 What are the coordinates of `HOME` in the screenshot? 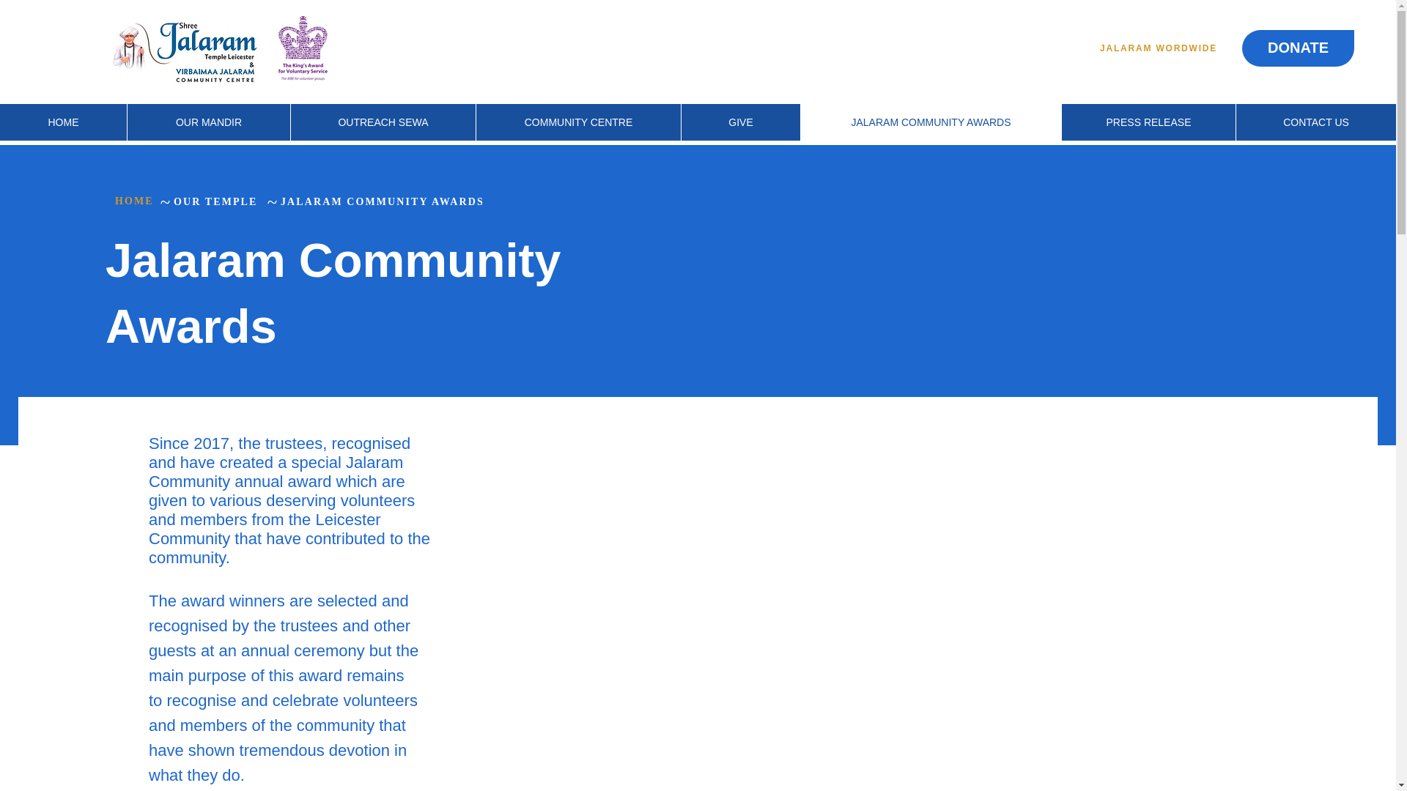 It's located at (63, 122).